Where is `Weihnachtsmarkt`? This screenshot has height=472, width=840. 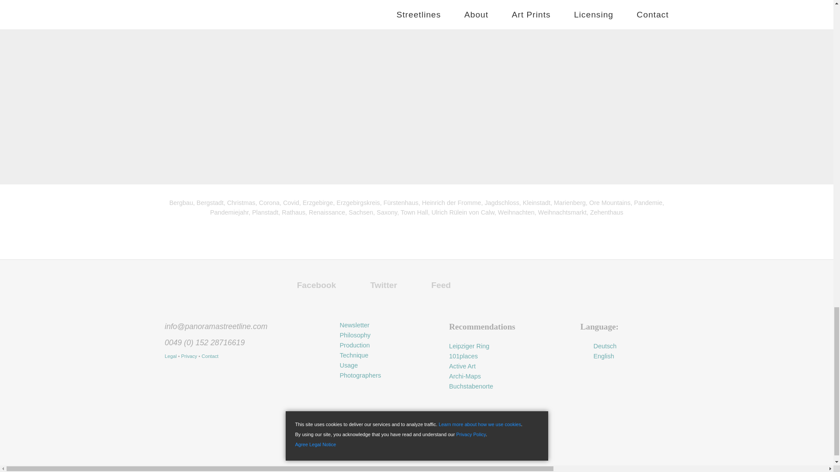 Weihnachtsmarkt is located at coordinates (562, 212).